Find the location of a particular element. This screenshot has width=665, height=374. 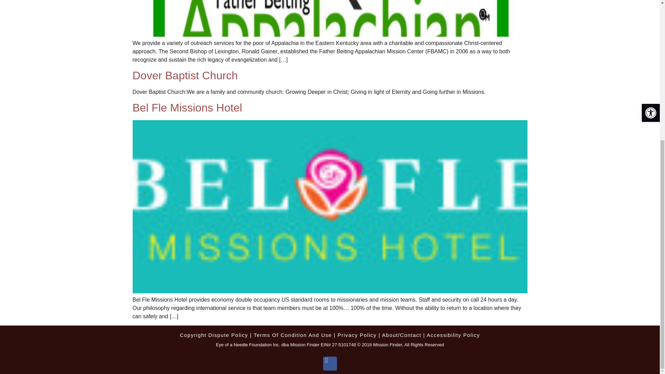

Dover Baptist Church is located at coordinates (185, 75).